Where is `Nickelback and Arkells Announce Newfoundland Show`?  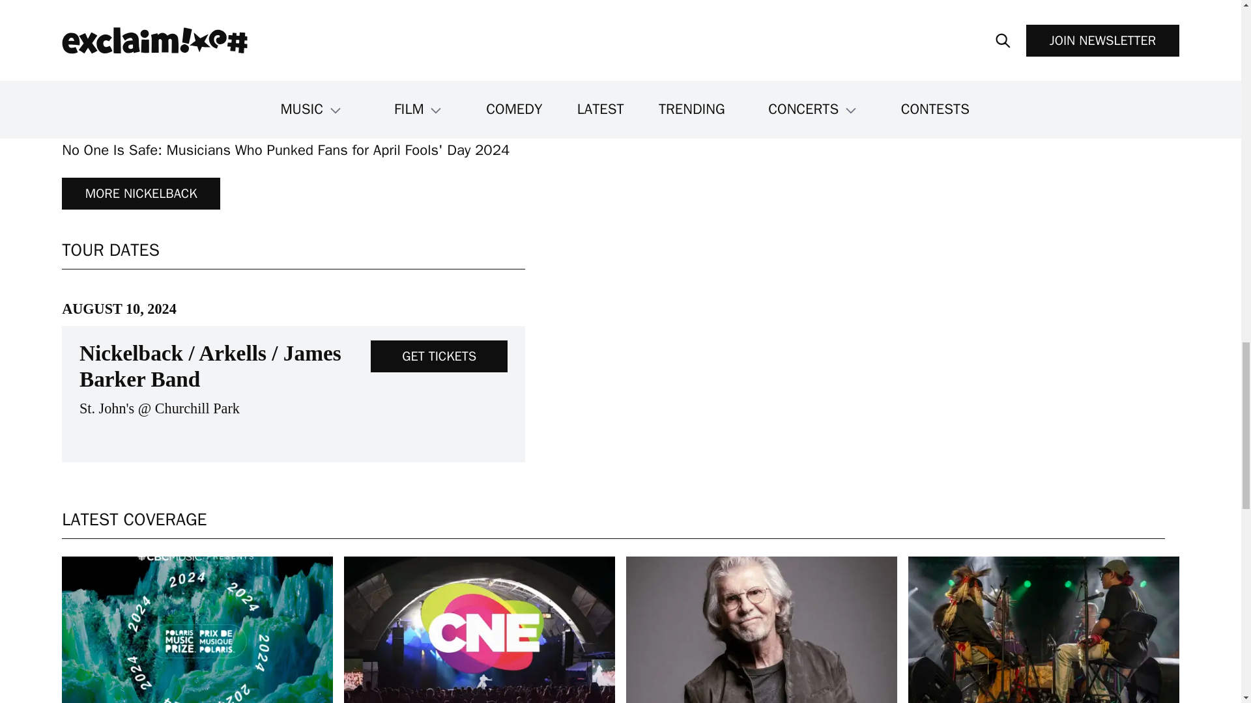 Nickelback and Arkells Announce Newfoundland Show is located at coordinates (232, 113).